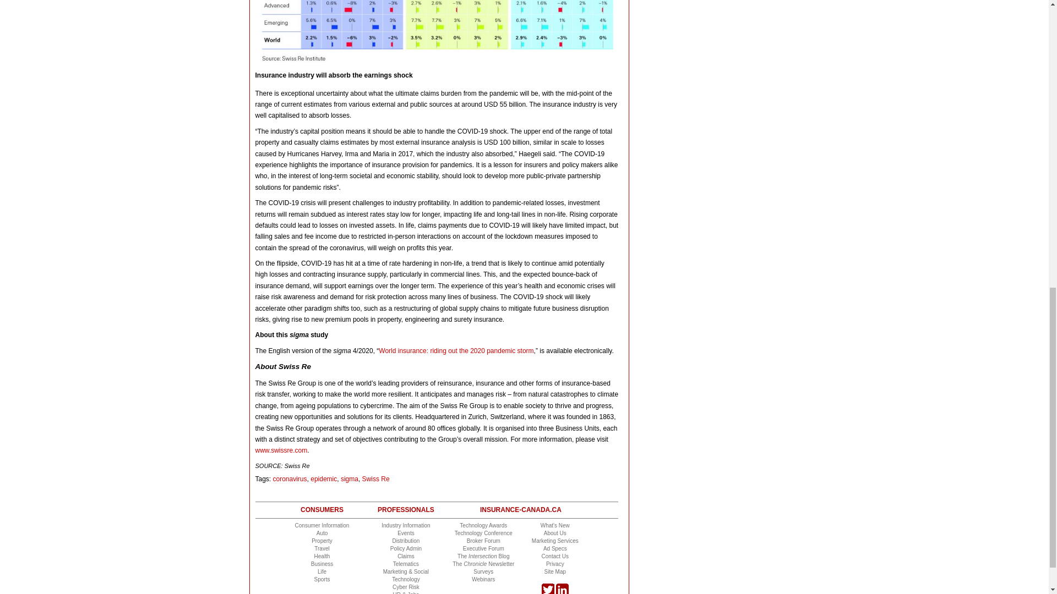 The width and height of the screenshot is (1057, 594). Describe the element at coordinates (406, 579) in the screenshot. I see `Technology in Insurance` at that location.